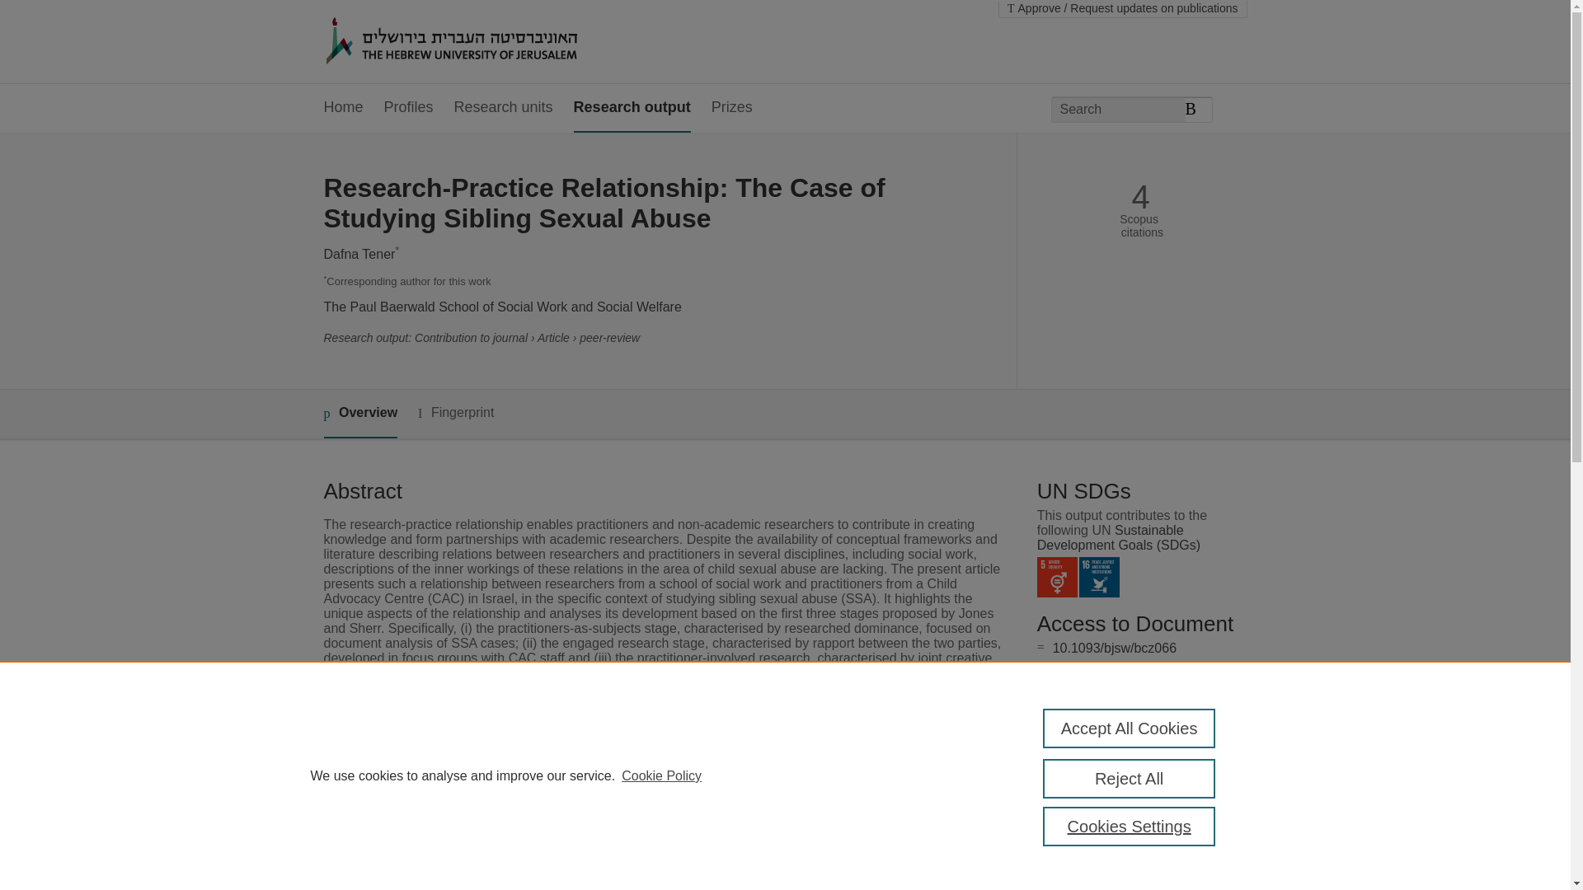  I want to click on SDG 16 - Peace, Justice and Strong Institutions, so click(1099, 577).